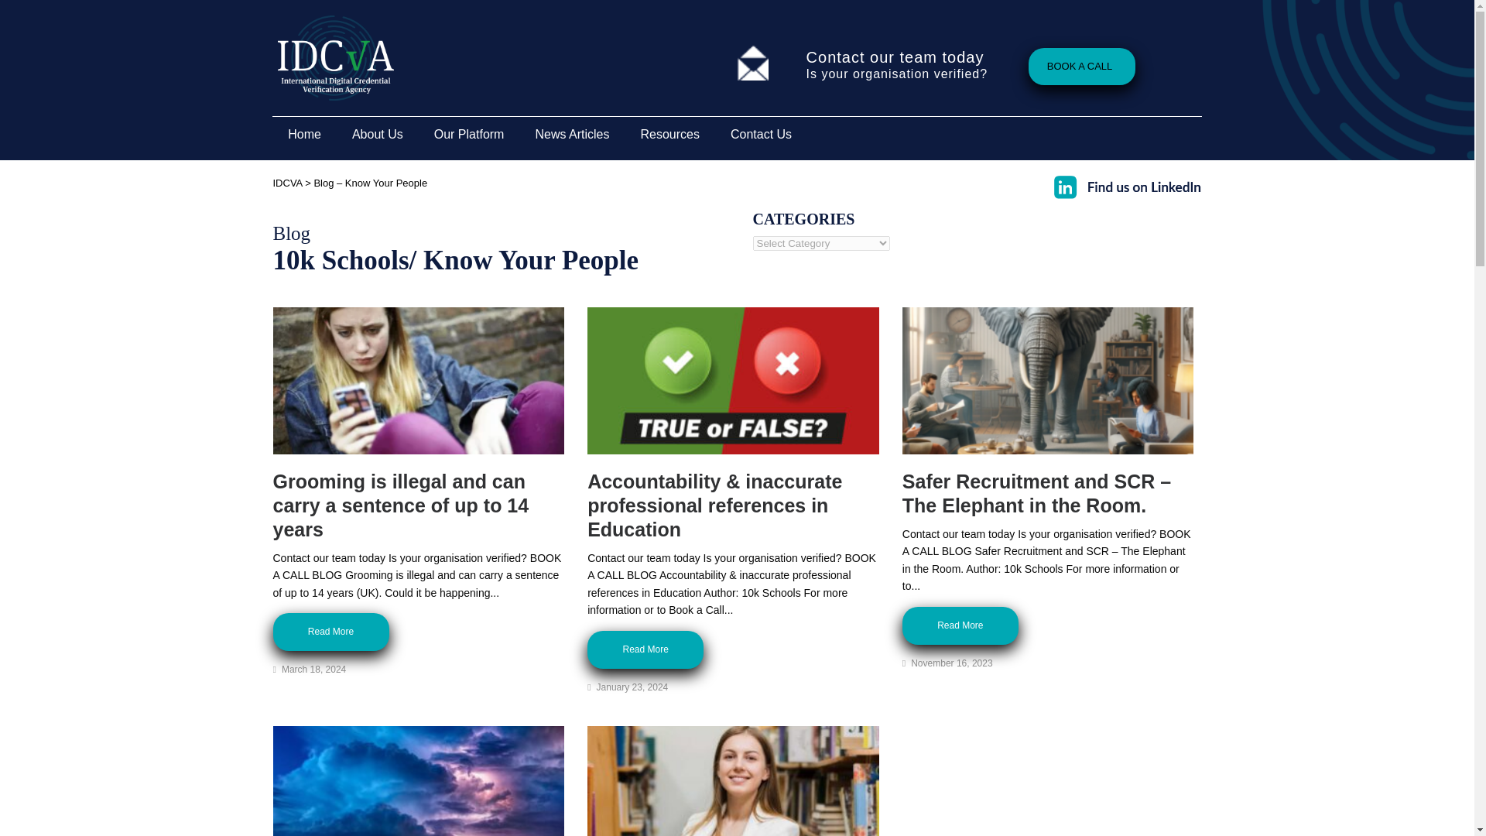 The height and width of the screenshot is (836, 1486). Describe the element at coordinates (760, 135) in the screenshot. I see `Contact Us` at that location.